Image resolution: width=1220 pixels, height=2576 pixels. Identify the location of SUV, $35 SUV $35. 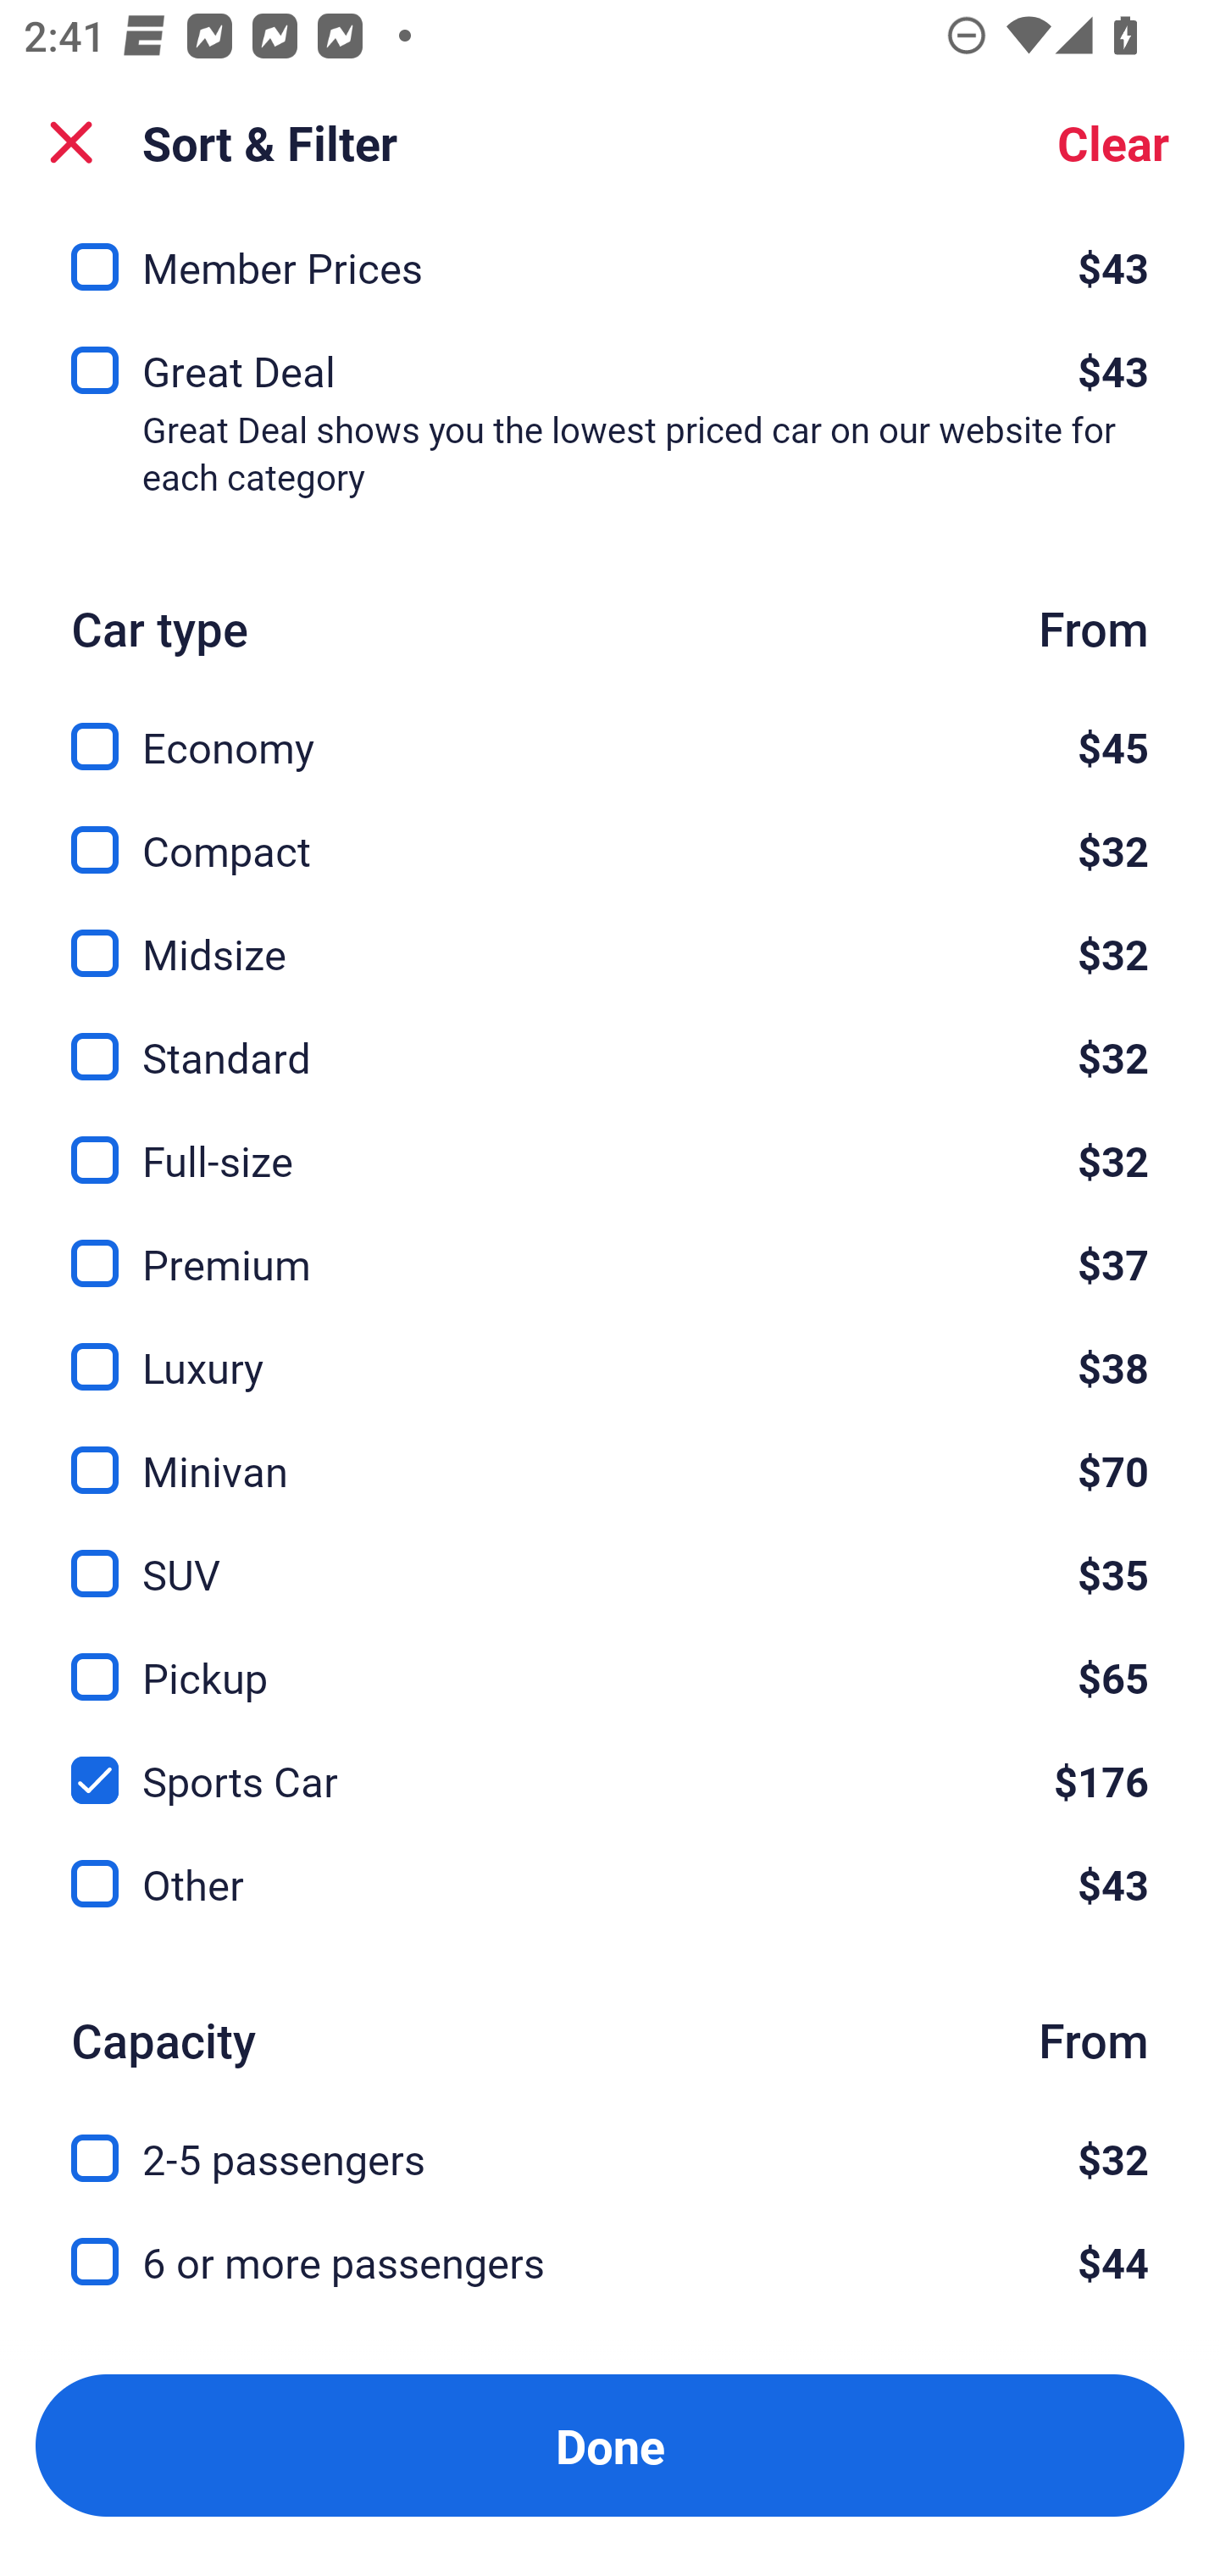
(610, 1556).